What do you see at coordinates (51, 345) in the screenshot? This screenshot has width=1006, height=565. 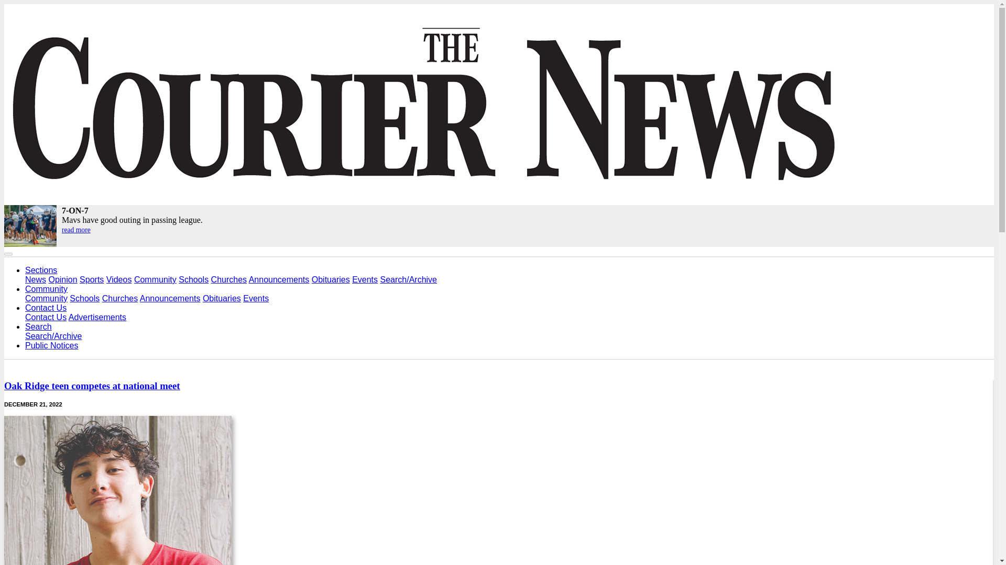 I see `Public Notices` at bounding box center [51, 345].